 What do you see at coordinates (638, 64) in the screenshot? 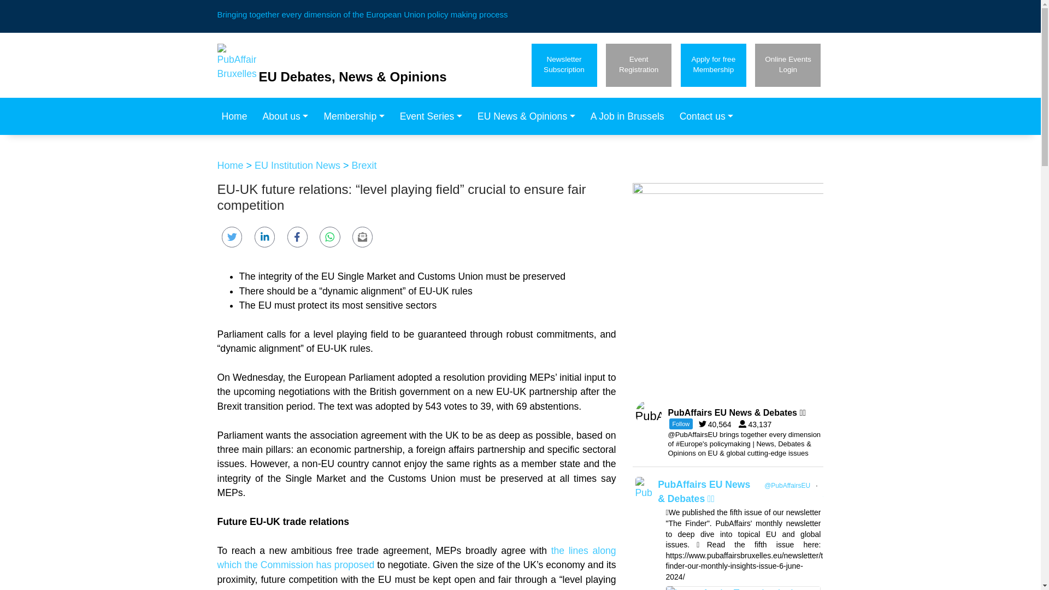
I see `Membership` at bounding box center [638, 64].